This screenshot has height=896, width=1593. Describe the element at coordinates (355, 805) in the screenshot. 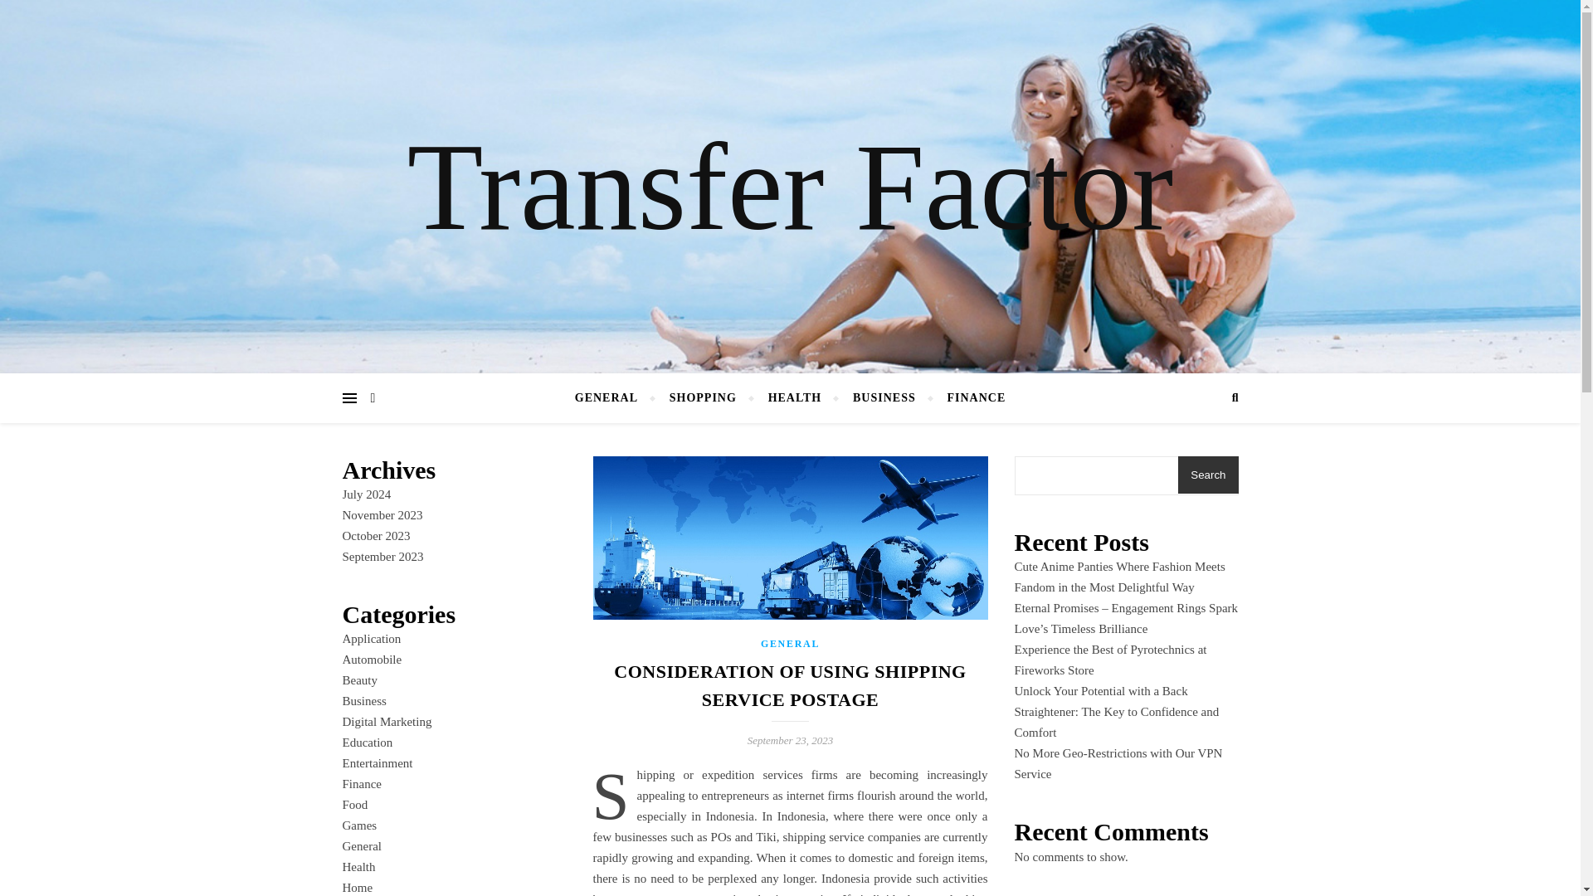

I see `Food` at that location.